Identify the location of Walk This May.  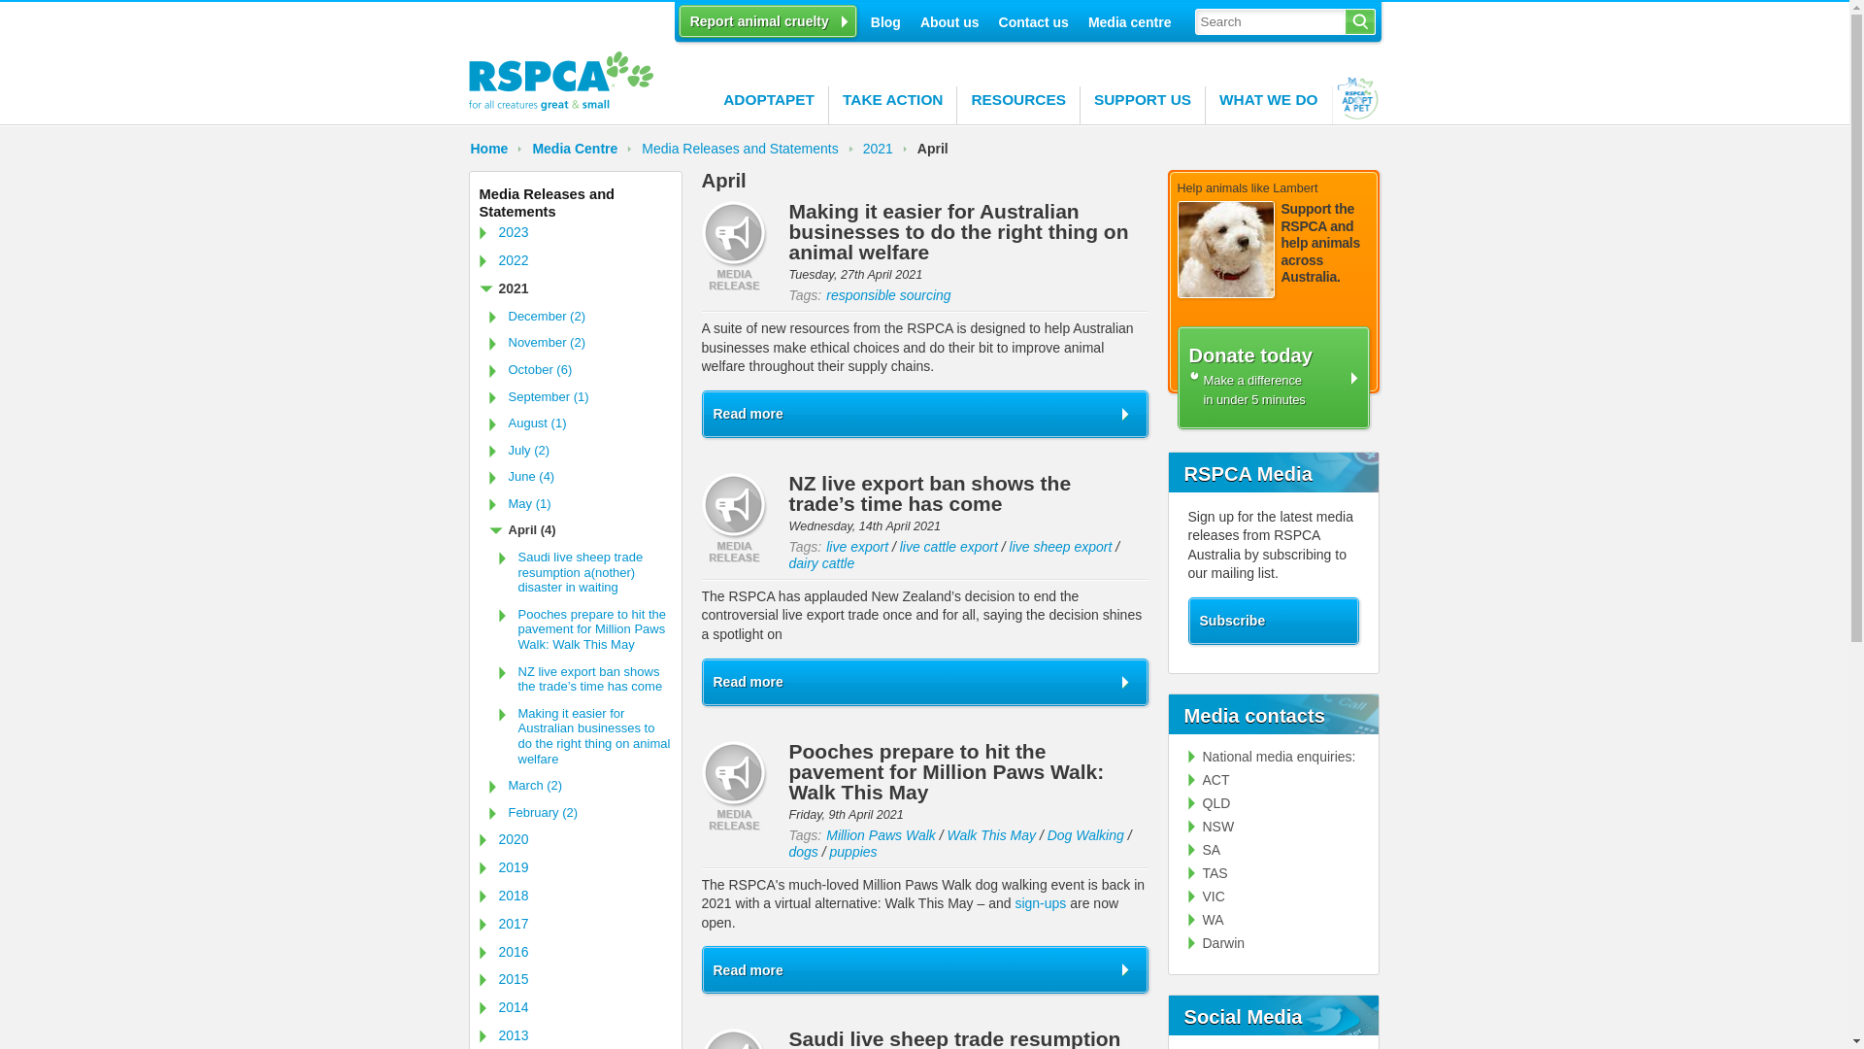
(991, 835).